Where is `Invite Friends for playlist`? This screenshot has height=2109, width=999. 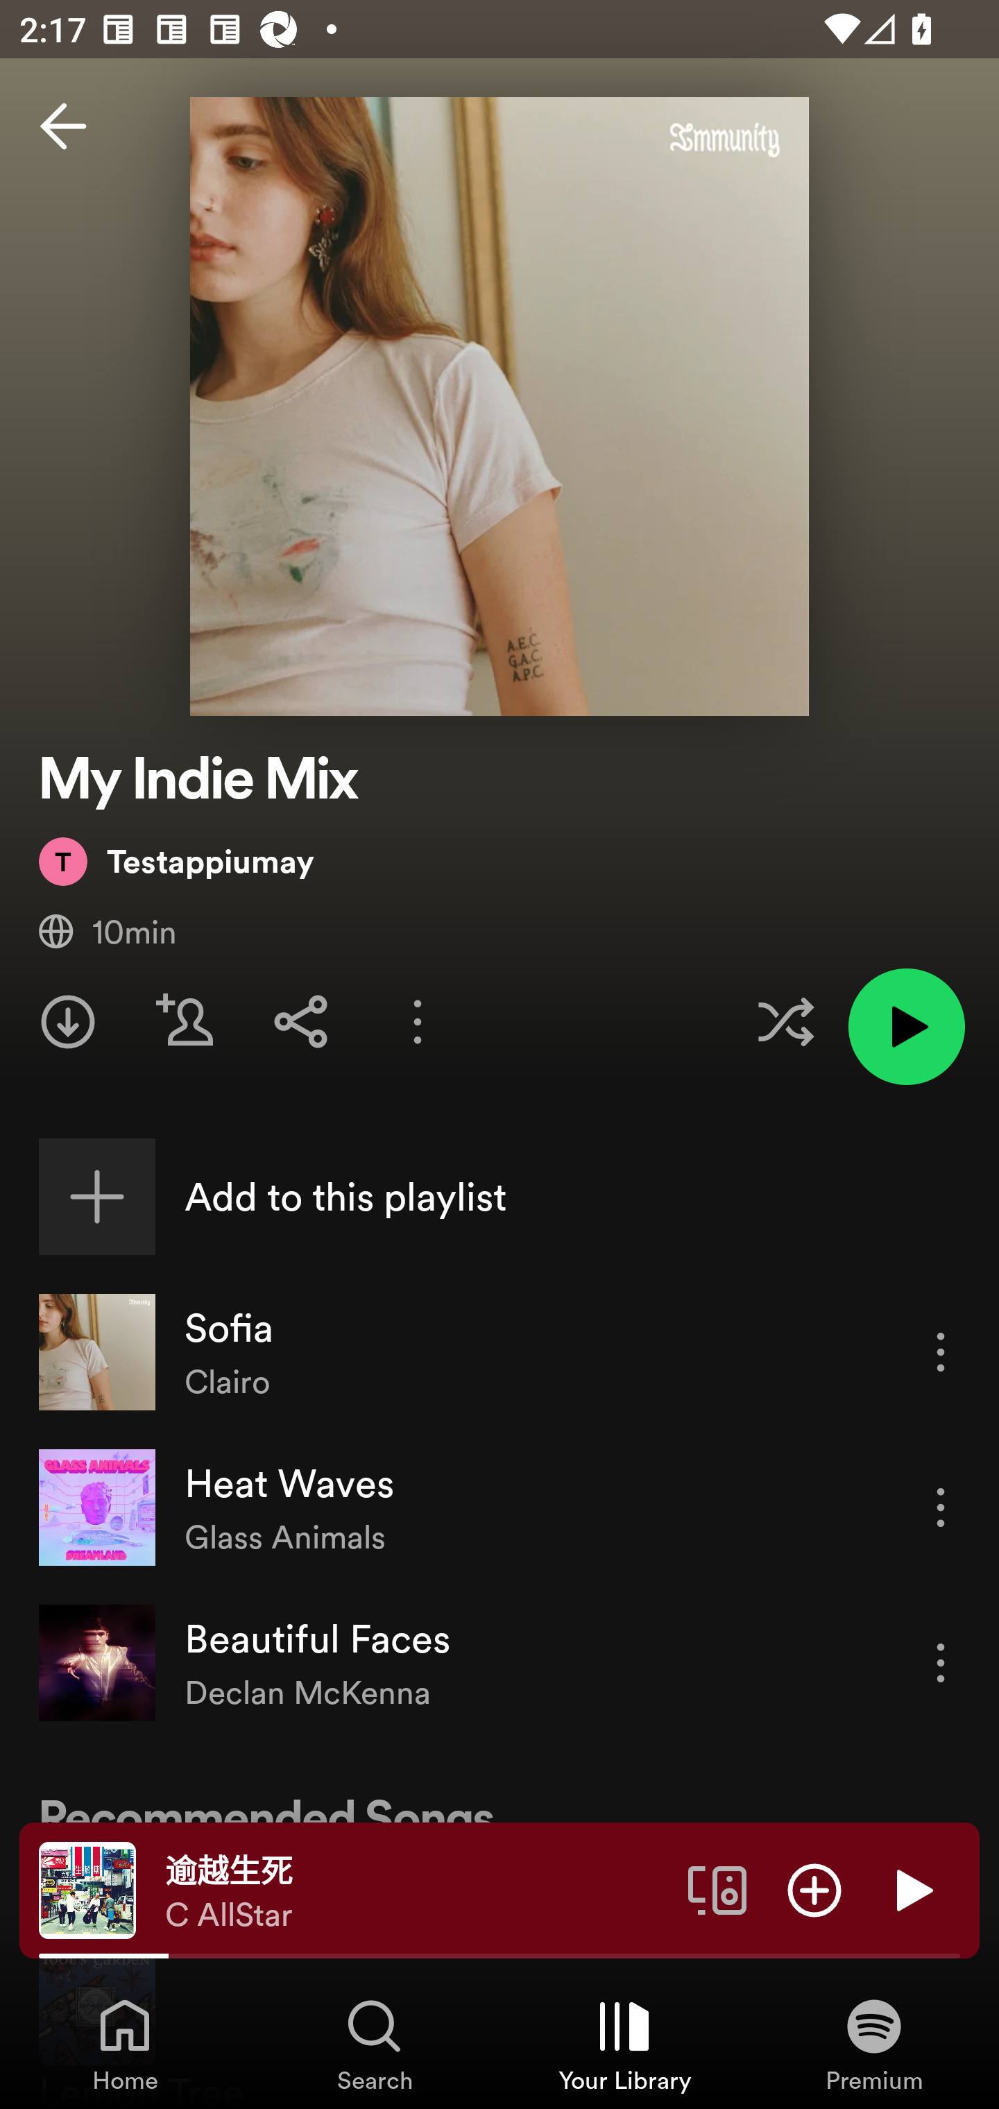
Invite Friends for playlist is located at coordinates (184, 1021).